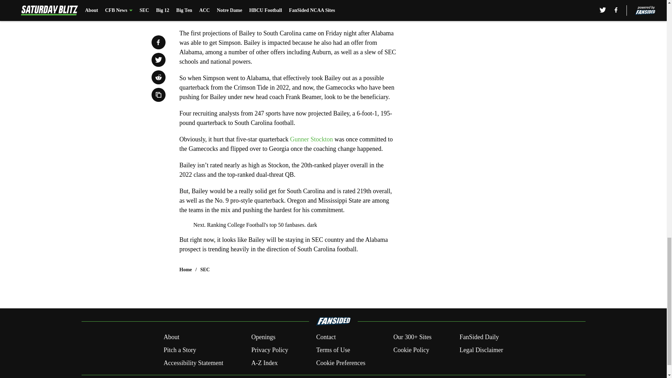  Describe the element at coordinates (325, 337) in the screenshot. I see `Contact` at that location.